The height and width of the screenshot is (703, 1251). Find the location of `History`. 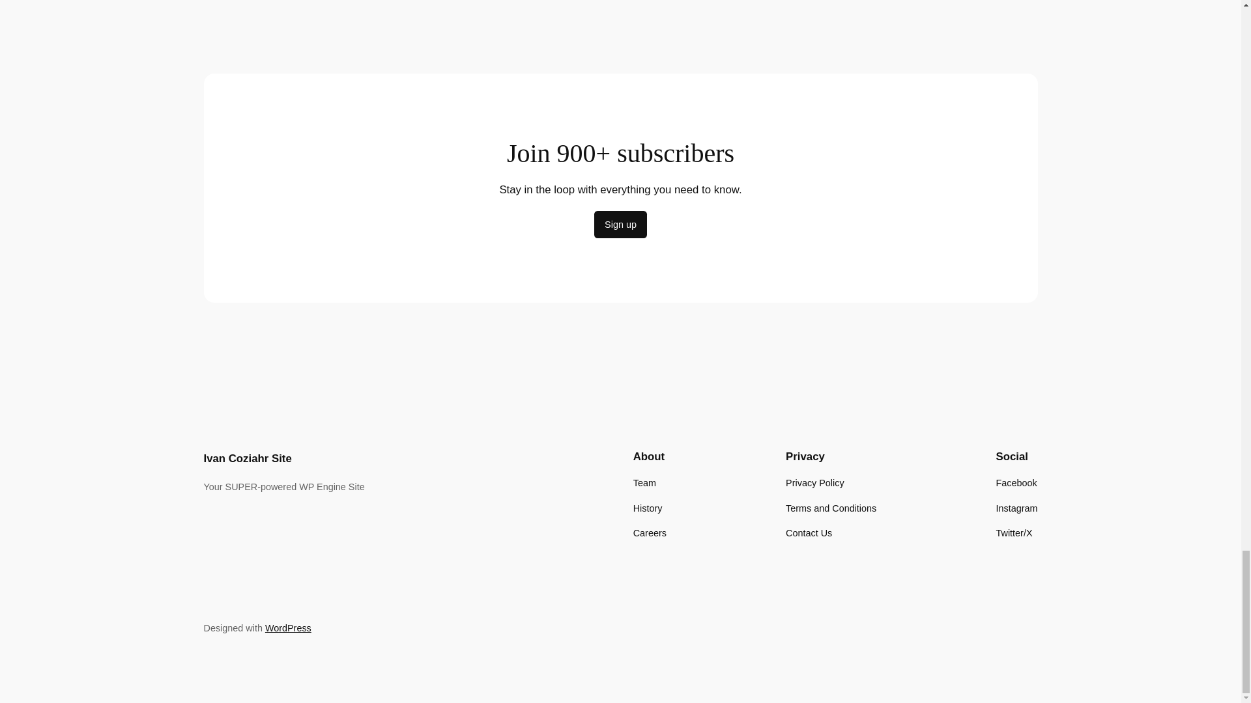

History is located at coordinates (648, 508).